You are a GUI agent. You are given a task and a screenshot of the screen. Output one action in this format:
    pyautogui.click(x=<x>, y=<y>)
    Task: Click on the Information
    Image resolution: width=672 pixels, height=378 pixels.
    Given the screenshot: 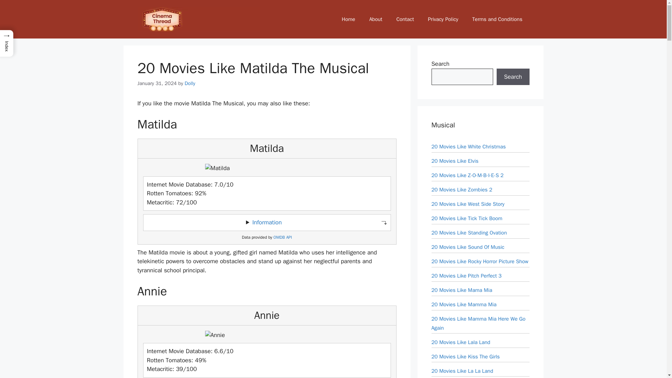 What is the action you would take?
    pyautogui.click(x=267, y=222)
    